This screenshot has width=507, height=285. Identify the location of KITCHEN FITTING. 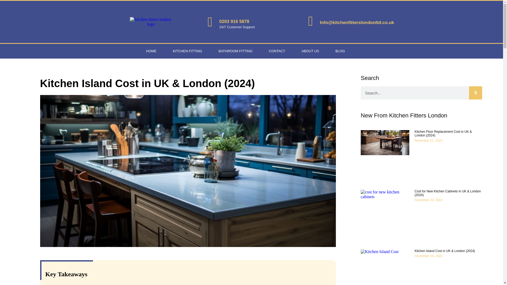
(187, 51).